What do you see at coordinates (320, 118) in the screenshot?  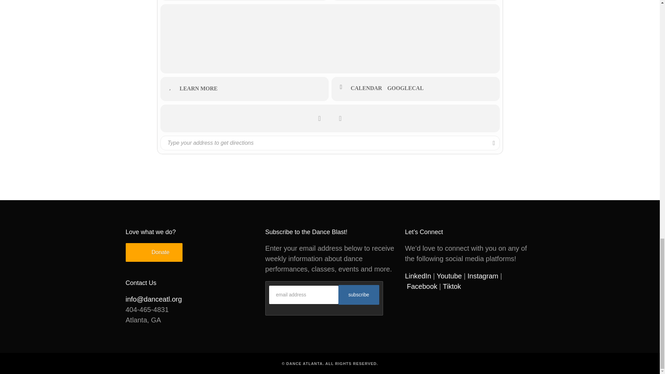 I see `Share on facebook` at bounding box center [320, 118].